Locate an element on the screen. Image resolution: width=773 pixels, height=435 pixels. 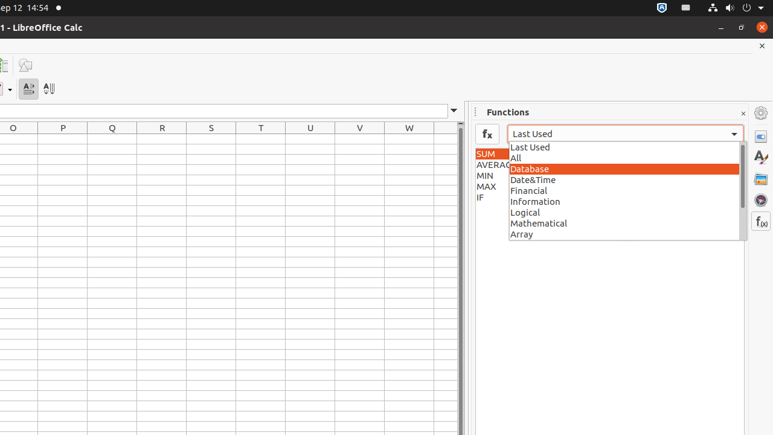
IF is located at coordinates (610, 198).